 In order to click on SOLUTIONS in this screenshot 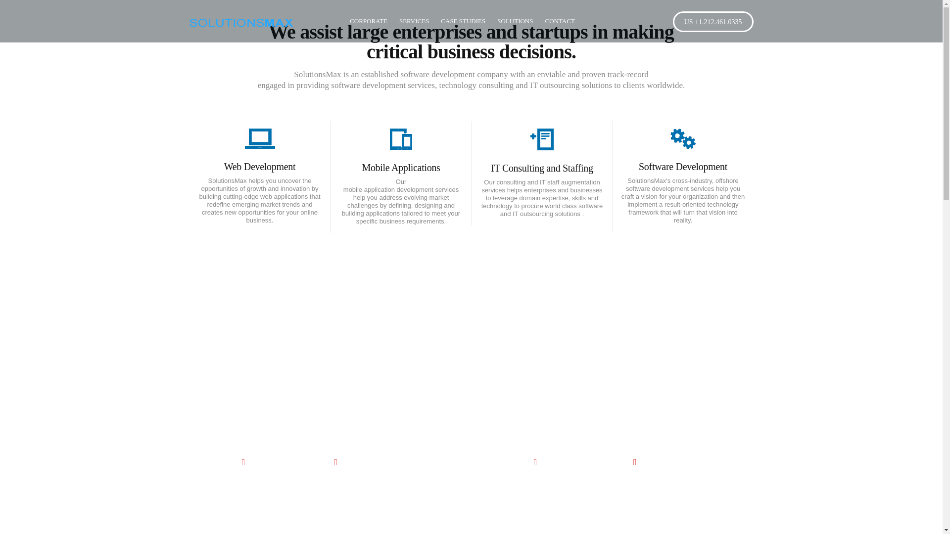, I will do `click(515, 21)`.